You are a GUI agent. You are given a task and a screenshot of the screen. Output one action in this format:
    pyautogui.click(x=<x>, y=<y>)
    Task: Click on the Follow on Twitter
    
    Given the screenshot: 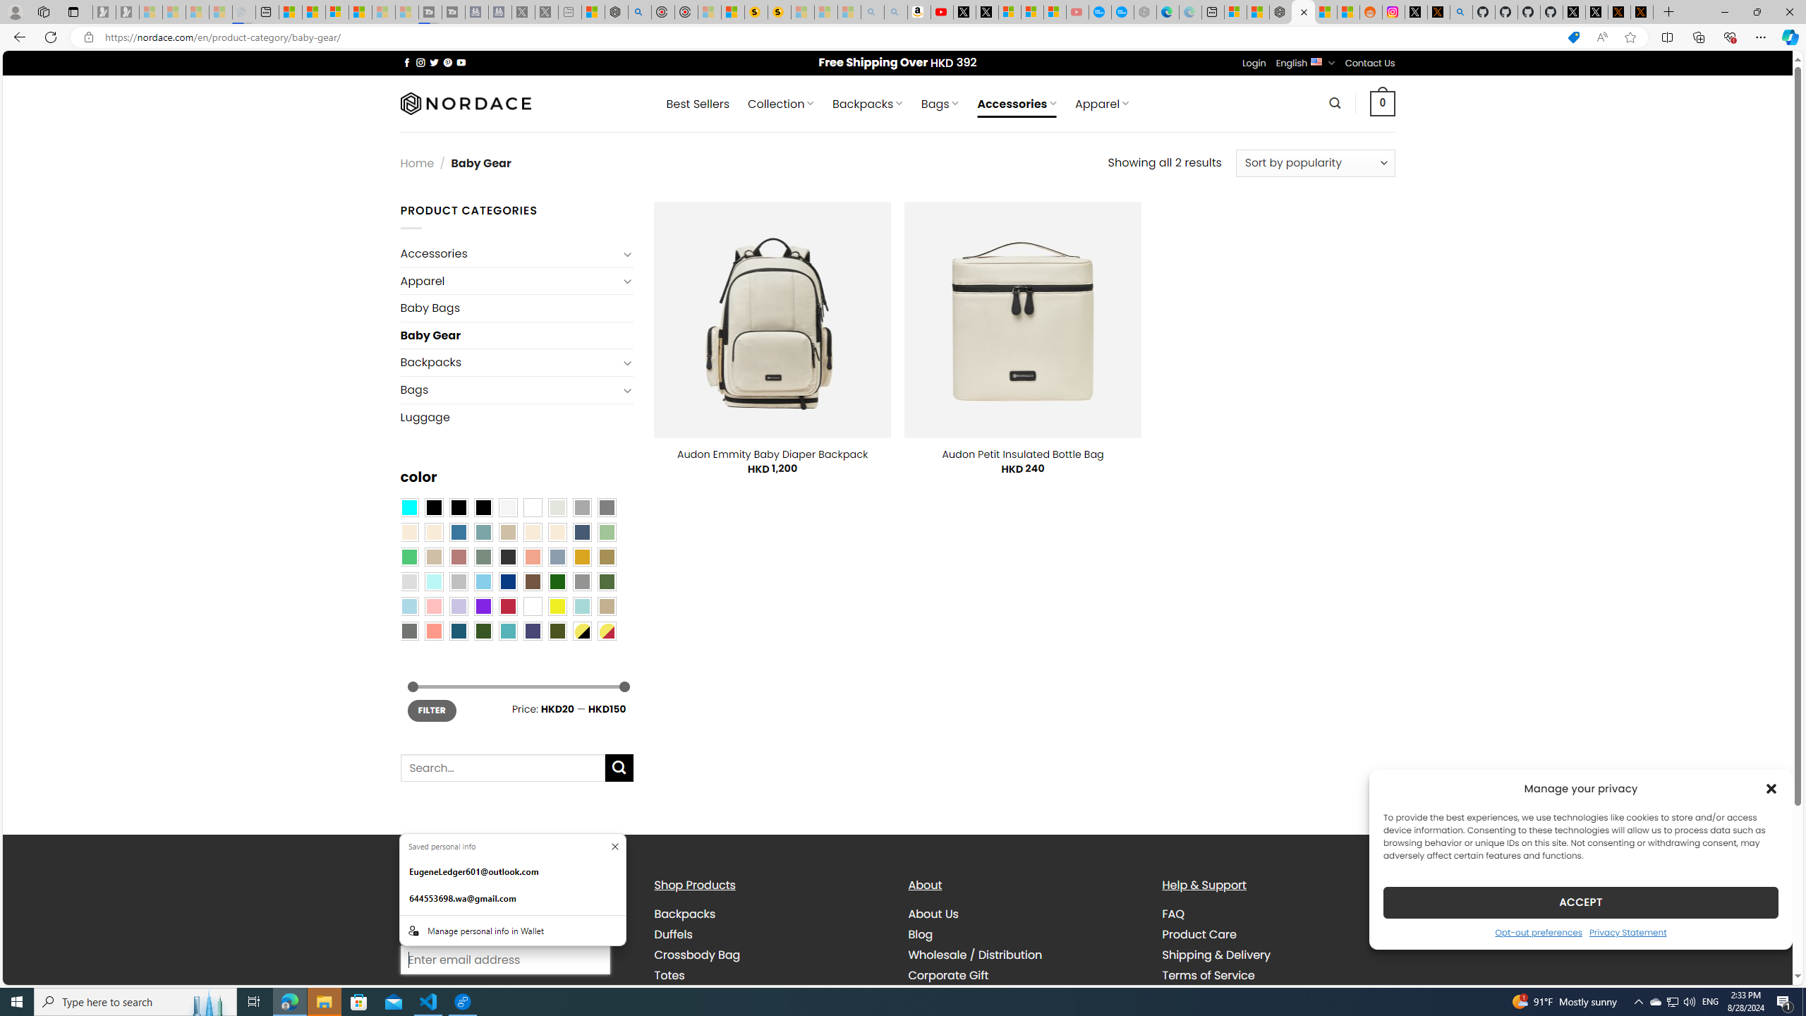 What is the action you would take?
    pyautogui.click(x=435, y=62)
    